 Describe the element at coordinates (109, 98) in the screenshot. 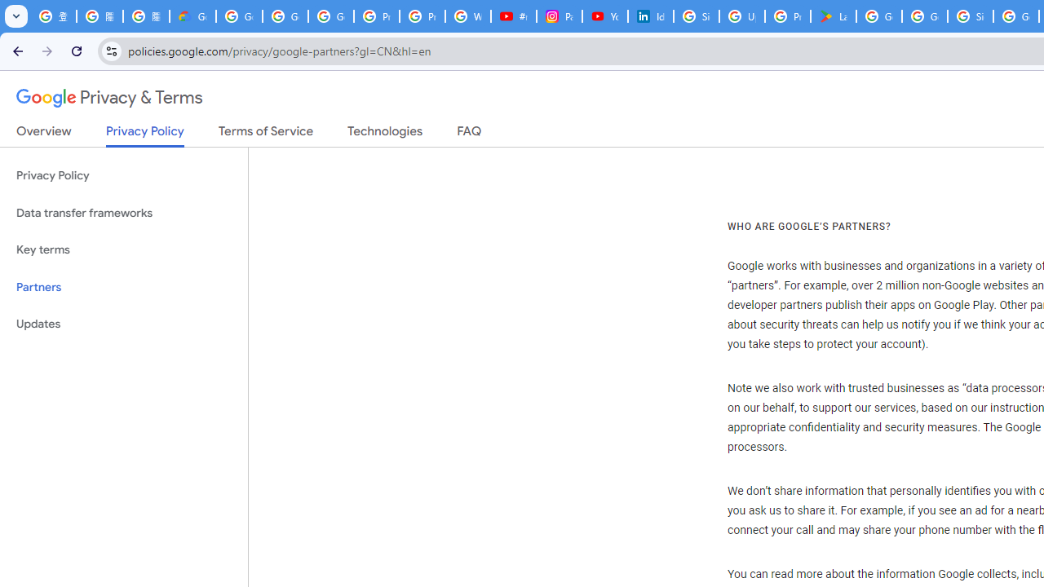

I see `Privacy & Terms` at that location.